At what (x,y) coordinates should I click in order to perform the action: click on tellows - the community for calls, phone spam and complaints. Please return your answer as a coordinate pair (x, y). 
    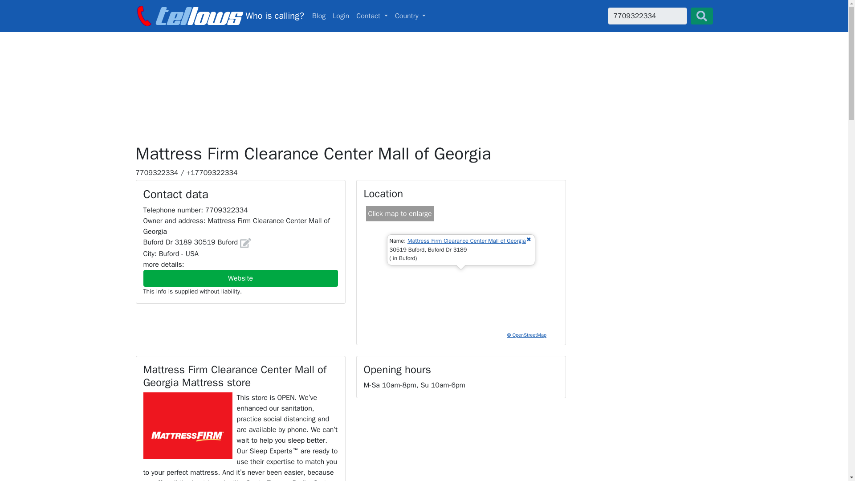
    Looking at the image, I should click on (219, 16).